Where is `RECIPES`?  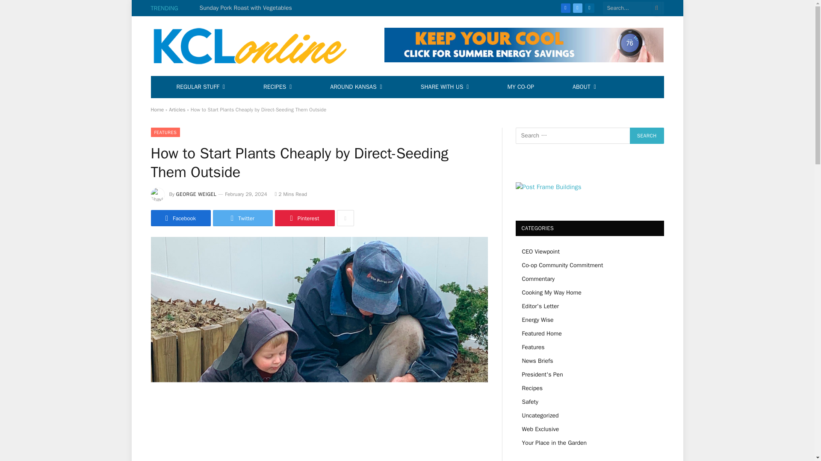
RECIPES is located at coordinates (277, 87).